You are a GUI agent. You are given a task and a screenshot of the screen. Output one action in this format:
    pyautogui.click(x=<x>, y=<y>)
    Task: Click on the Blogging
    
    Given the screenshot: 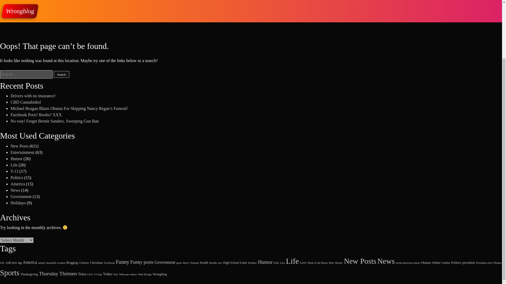 What is the action you would take?
    pyautogui.click(x=72, y=262)
    